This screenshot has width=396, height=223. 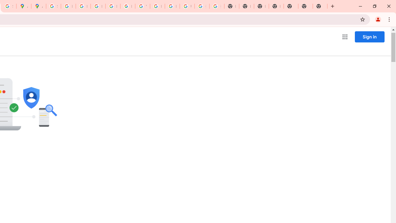 I want to click on YouTube, so click(x=142, y=6).